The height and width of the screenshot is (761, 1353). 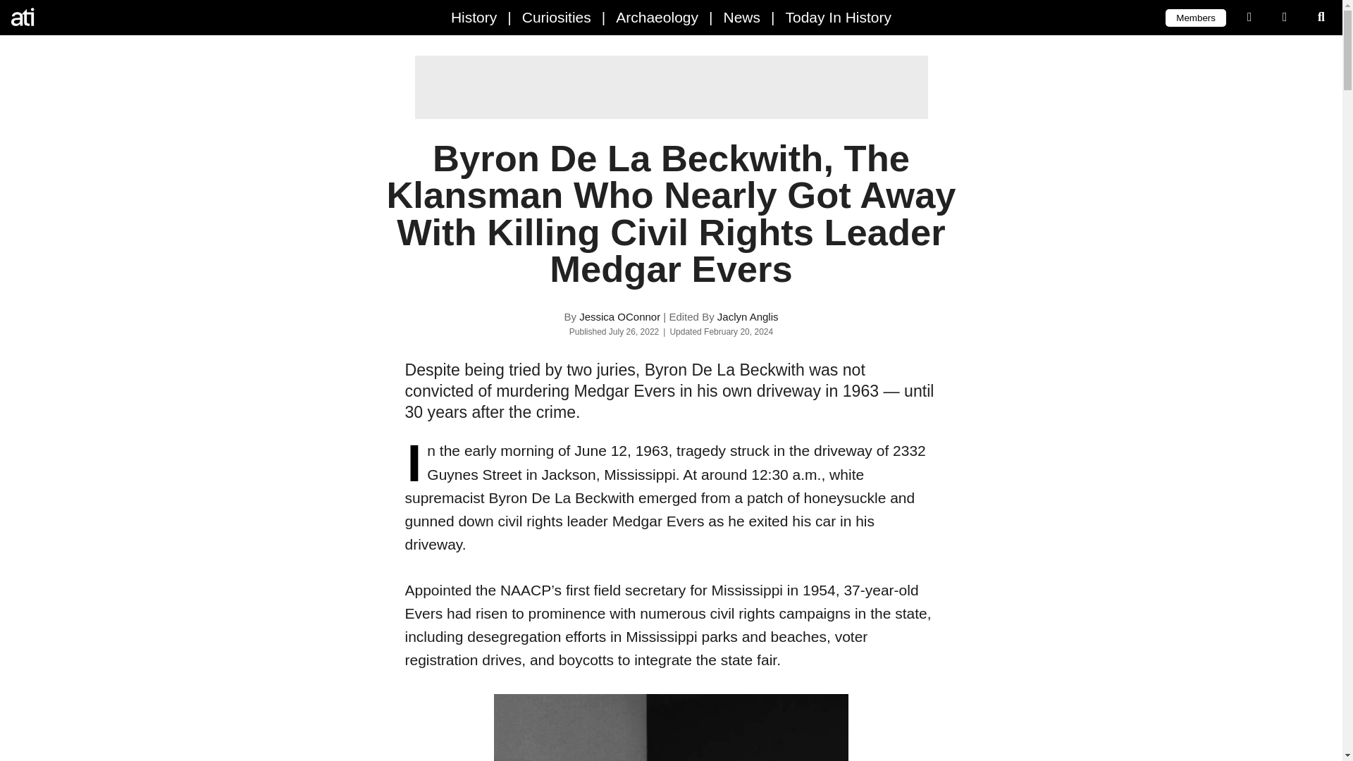 What do you see at coordinates (70, 17) in the screenshot?
I see `All That's Interesting` at bounding box center [70, 17].